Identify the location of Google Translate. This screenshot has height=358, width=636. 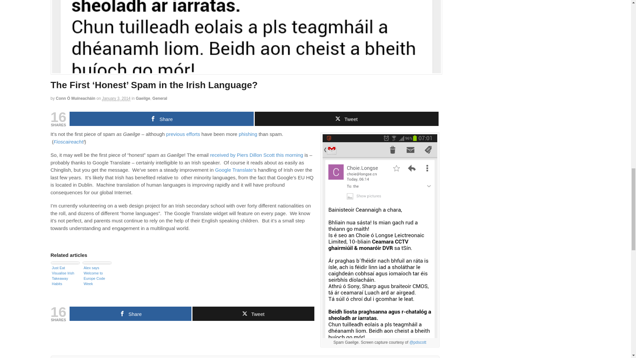
(234, 170).